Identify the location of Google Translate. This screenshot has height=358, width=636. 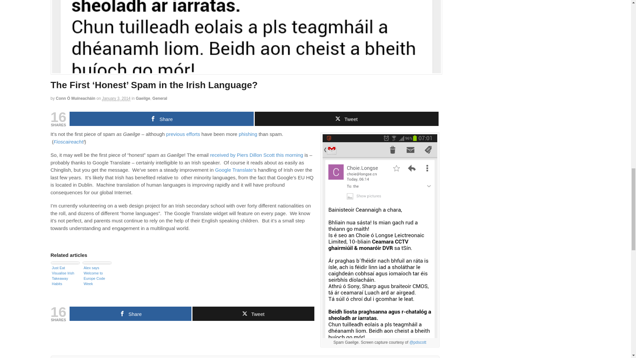
(234, 170).